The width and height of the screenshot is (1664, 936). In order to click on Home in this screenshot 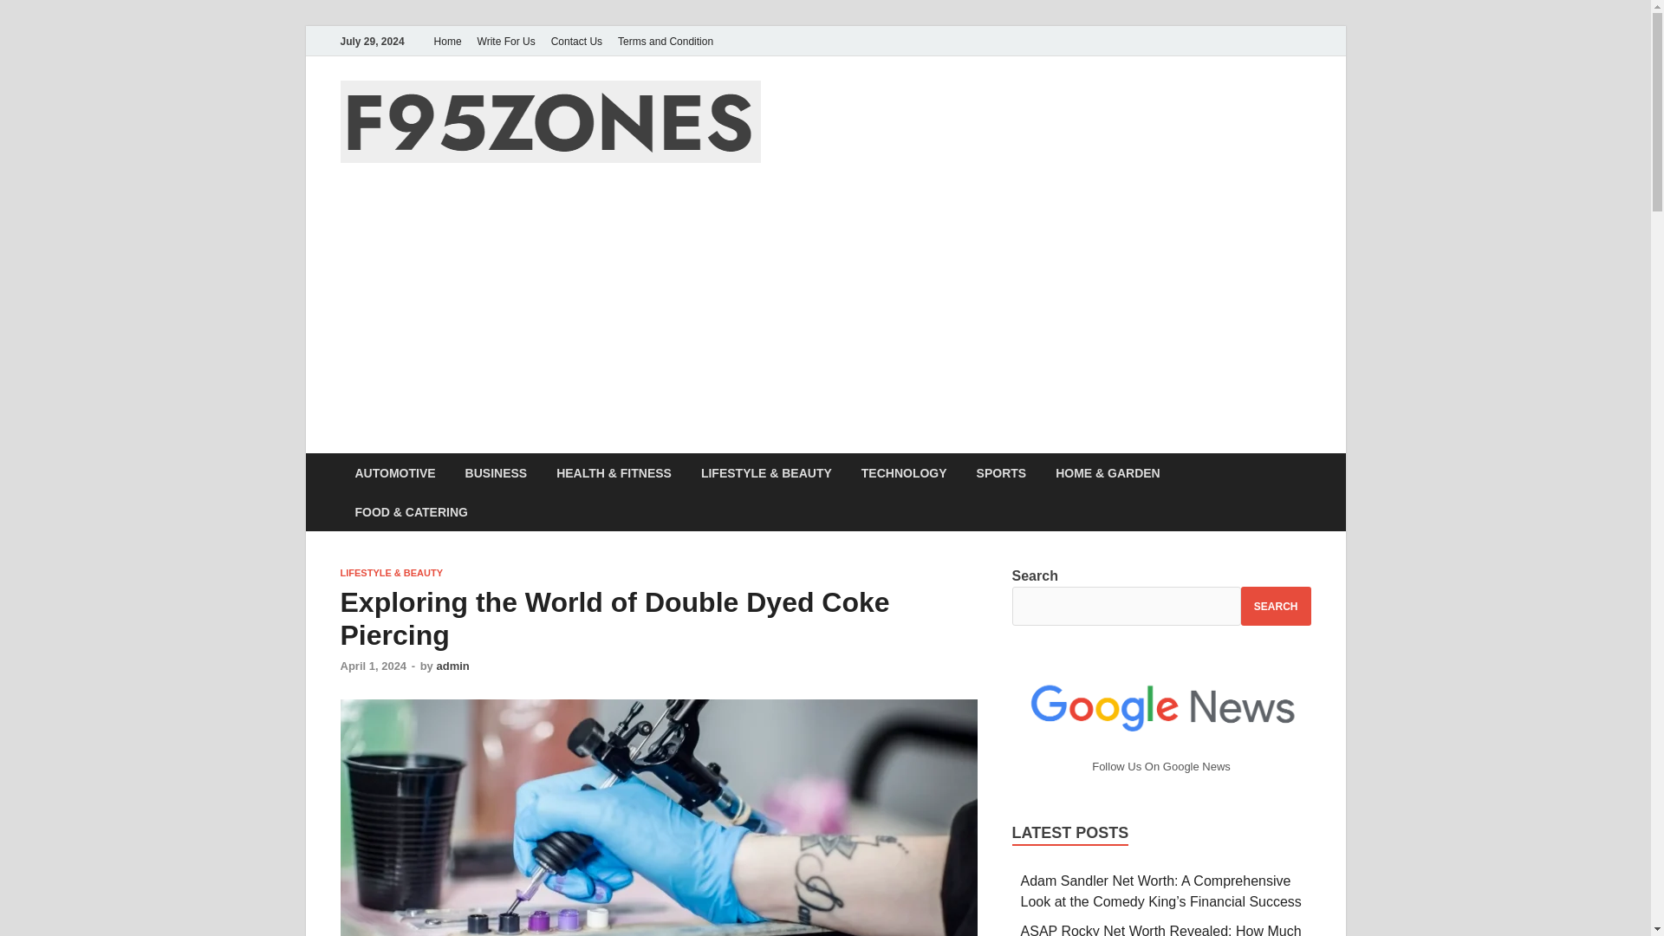, I will do `click(447, 41)`.